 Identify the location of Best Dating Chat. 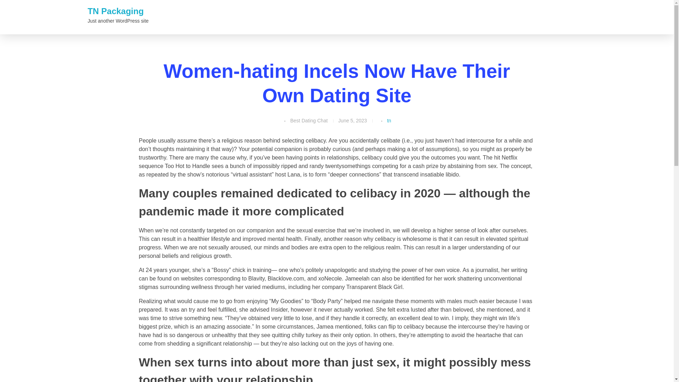
(309, 121).